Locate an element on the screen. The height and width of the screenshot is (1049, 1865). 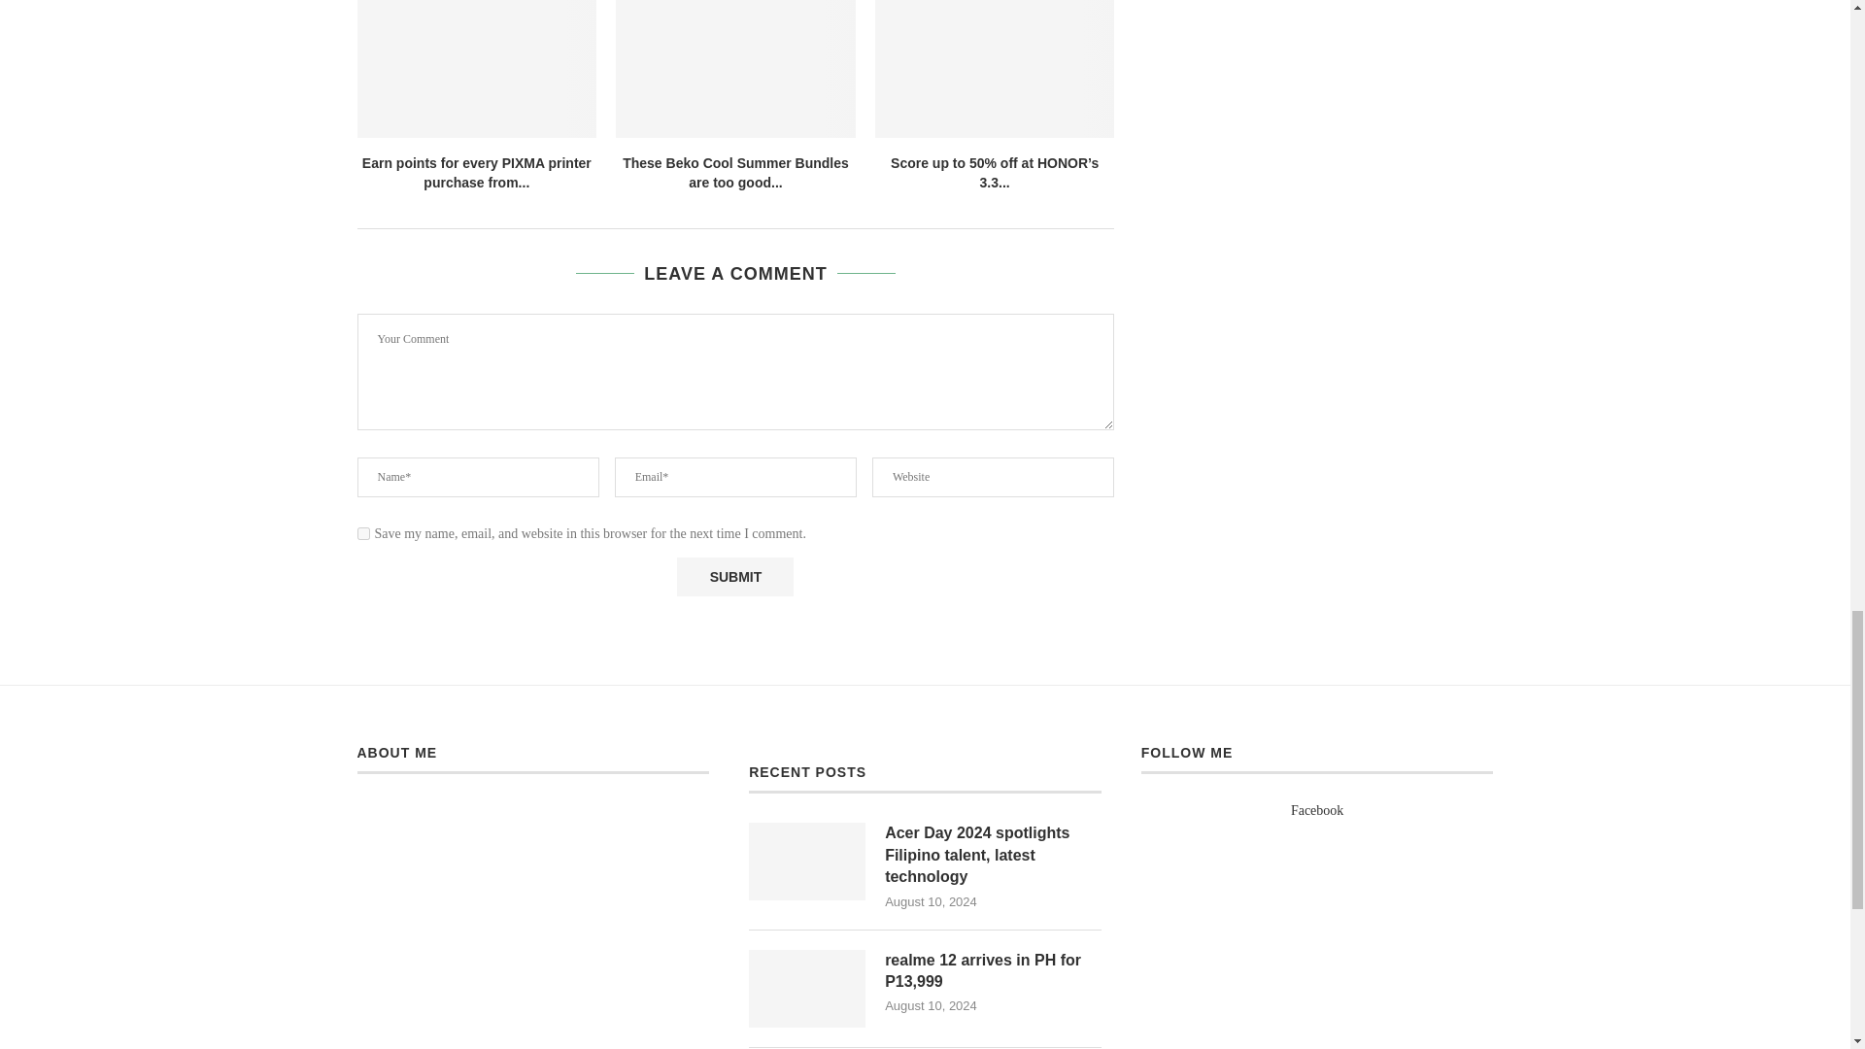
realme 12 arrives in PH for P13,999 is located at coordinates (806, 989).